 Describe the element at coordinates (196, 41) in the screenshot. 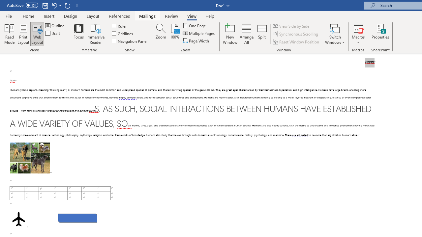

I see `Page Width` at that location.